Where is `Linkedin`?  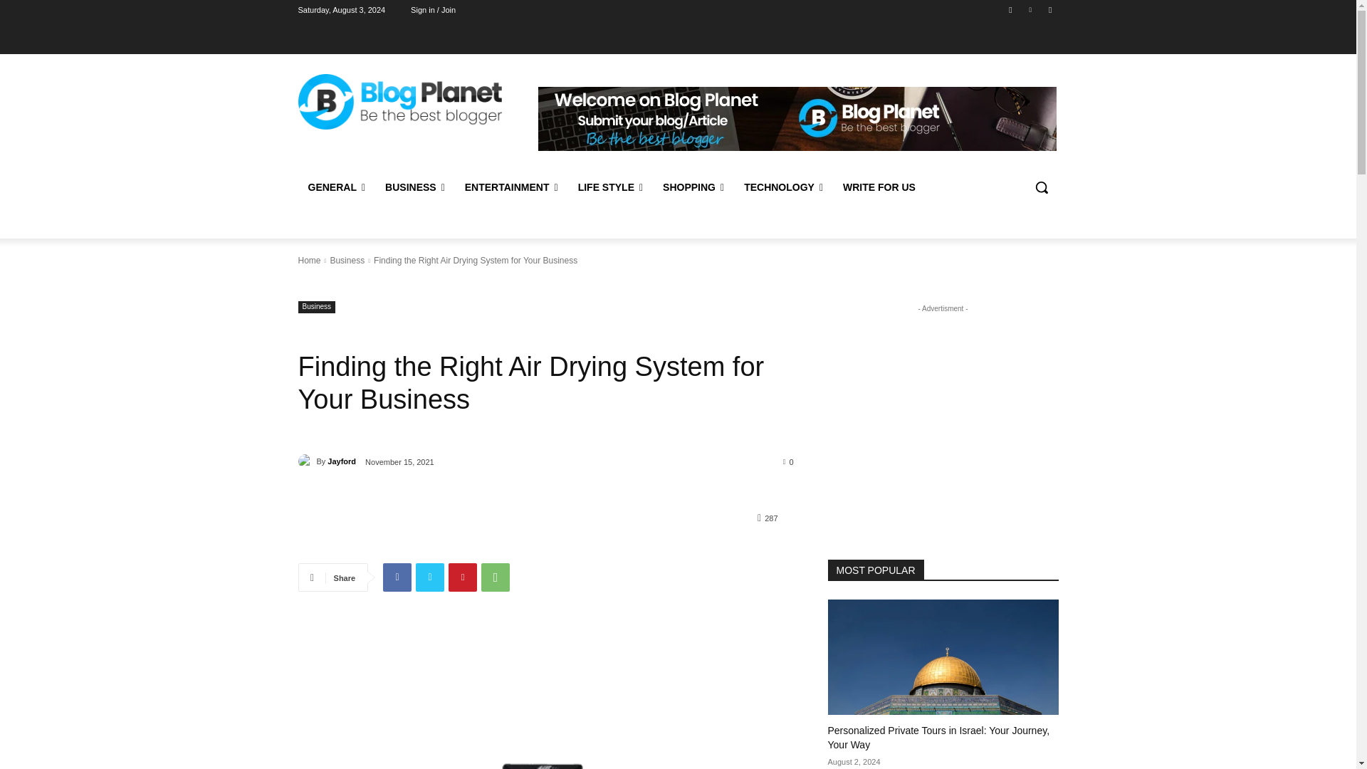 Linkedin is located at coordinates (1031, 9).